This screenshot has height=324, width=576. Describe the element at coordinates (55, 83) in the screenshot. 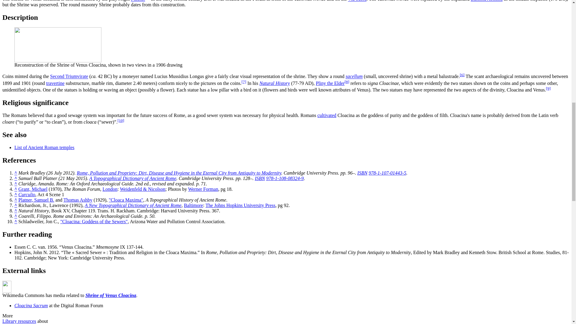

I see `travertine` at that location.